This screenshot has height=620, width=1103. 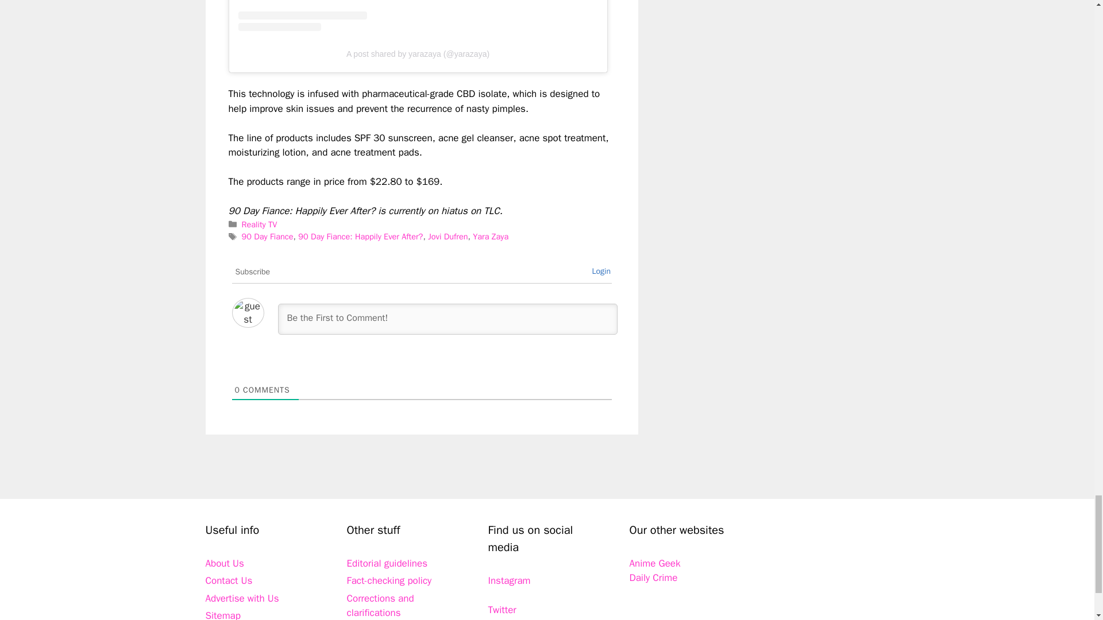 I want to click on Advertise with Us, so click(x=242, y=598).